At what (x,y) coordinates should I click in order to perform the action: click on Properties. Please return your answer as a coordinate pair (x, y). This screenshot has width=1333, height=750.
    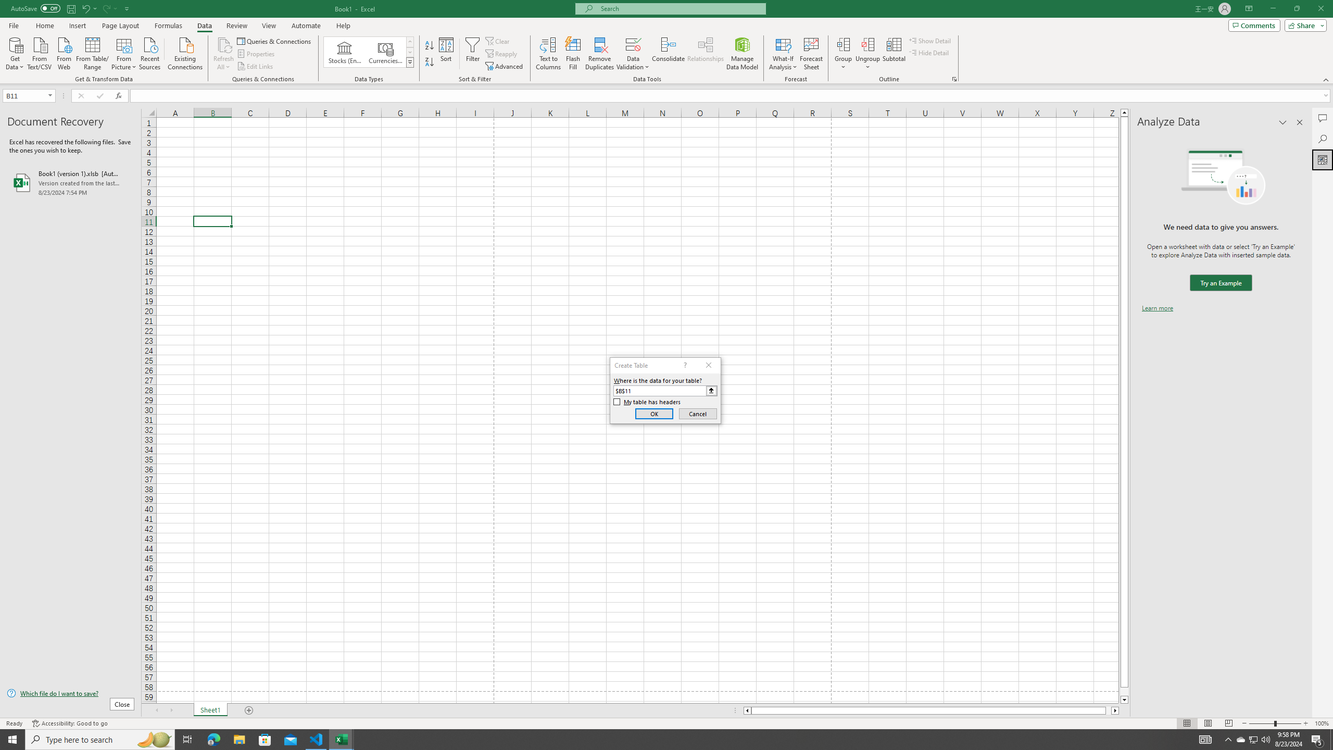
    Looking at the image, I should click on (257, 54).